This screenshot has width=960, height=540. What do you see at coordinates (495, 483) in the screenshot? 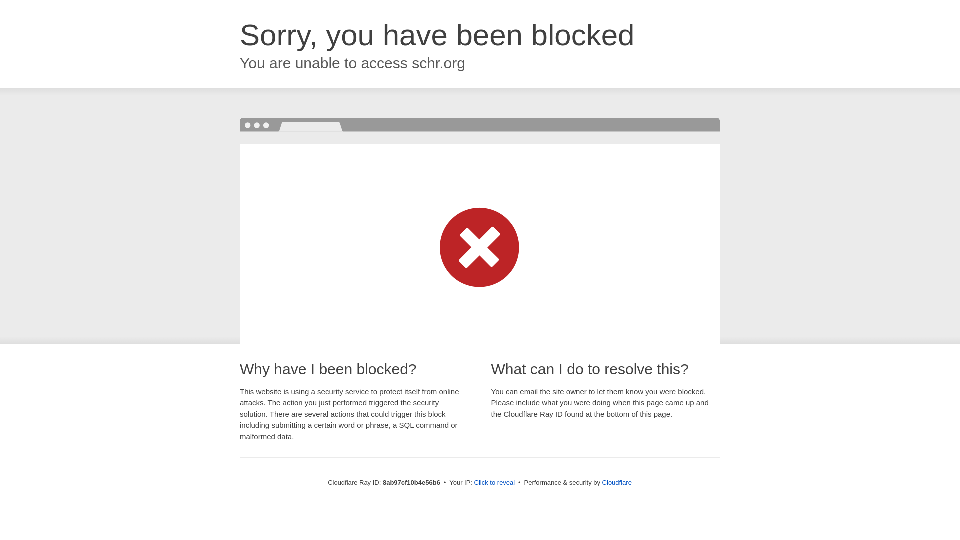
I see `Click to reveal` at bounding box center [495, 483].